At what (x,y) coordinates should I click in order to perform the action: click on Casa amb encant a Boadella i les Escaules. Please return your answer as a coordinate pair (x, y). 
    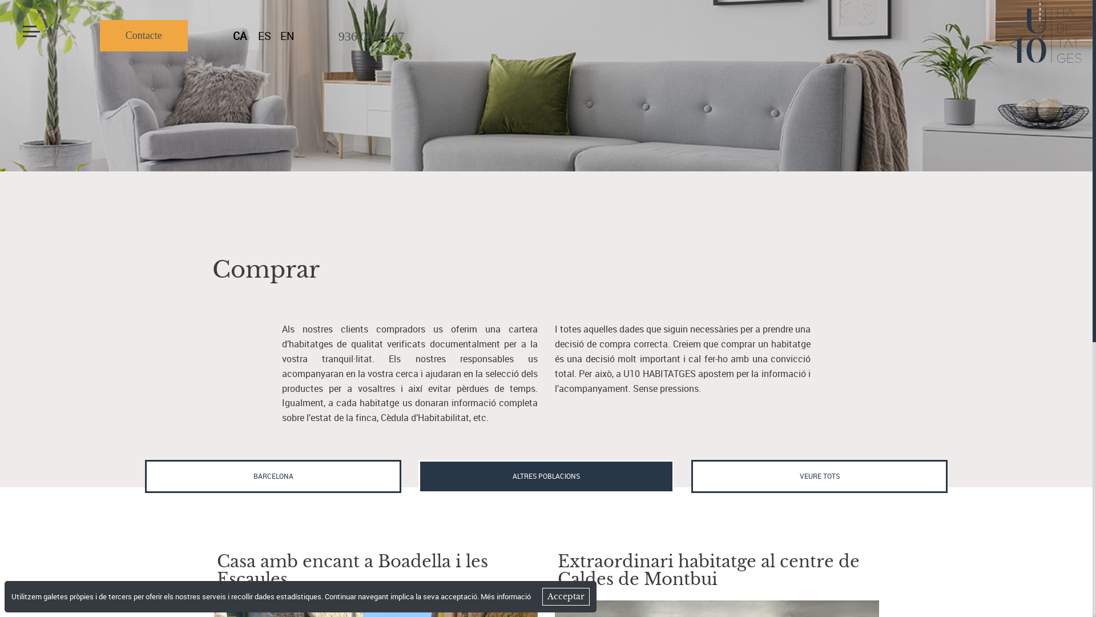
    Looking at the image, I should click on (353, 571).